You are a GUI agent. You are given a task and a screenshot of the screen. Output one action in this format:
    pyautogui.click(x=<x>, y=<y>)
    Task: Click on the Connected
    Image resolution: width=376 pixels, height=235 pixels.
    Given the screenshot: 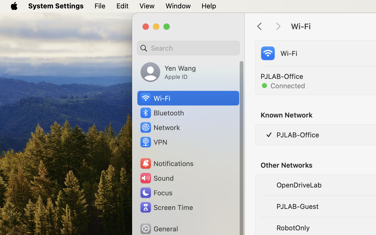 What is the action you would take?
    pyautogui.click(x=283, y=86)
    